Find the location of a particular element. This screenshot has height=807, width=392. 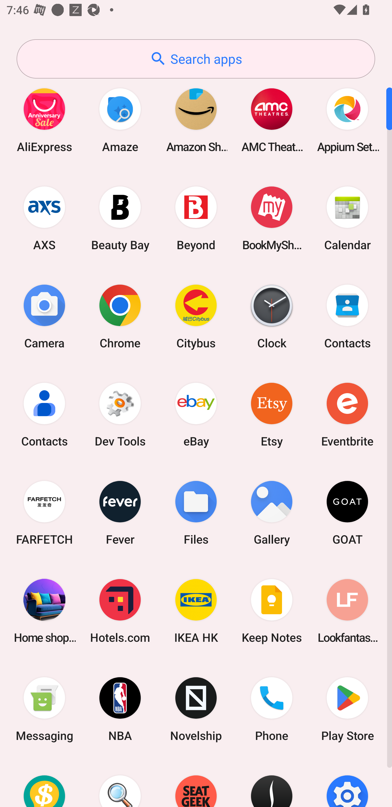

Gallery is located at coordinates (272, 513).